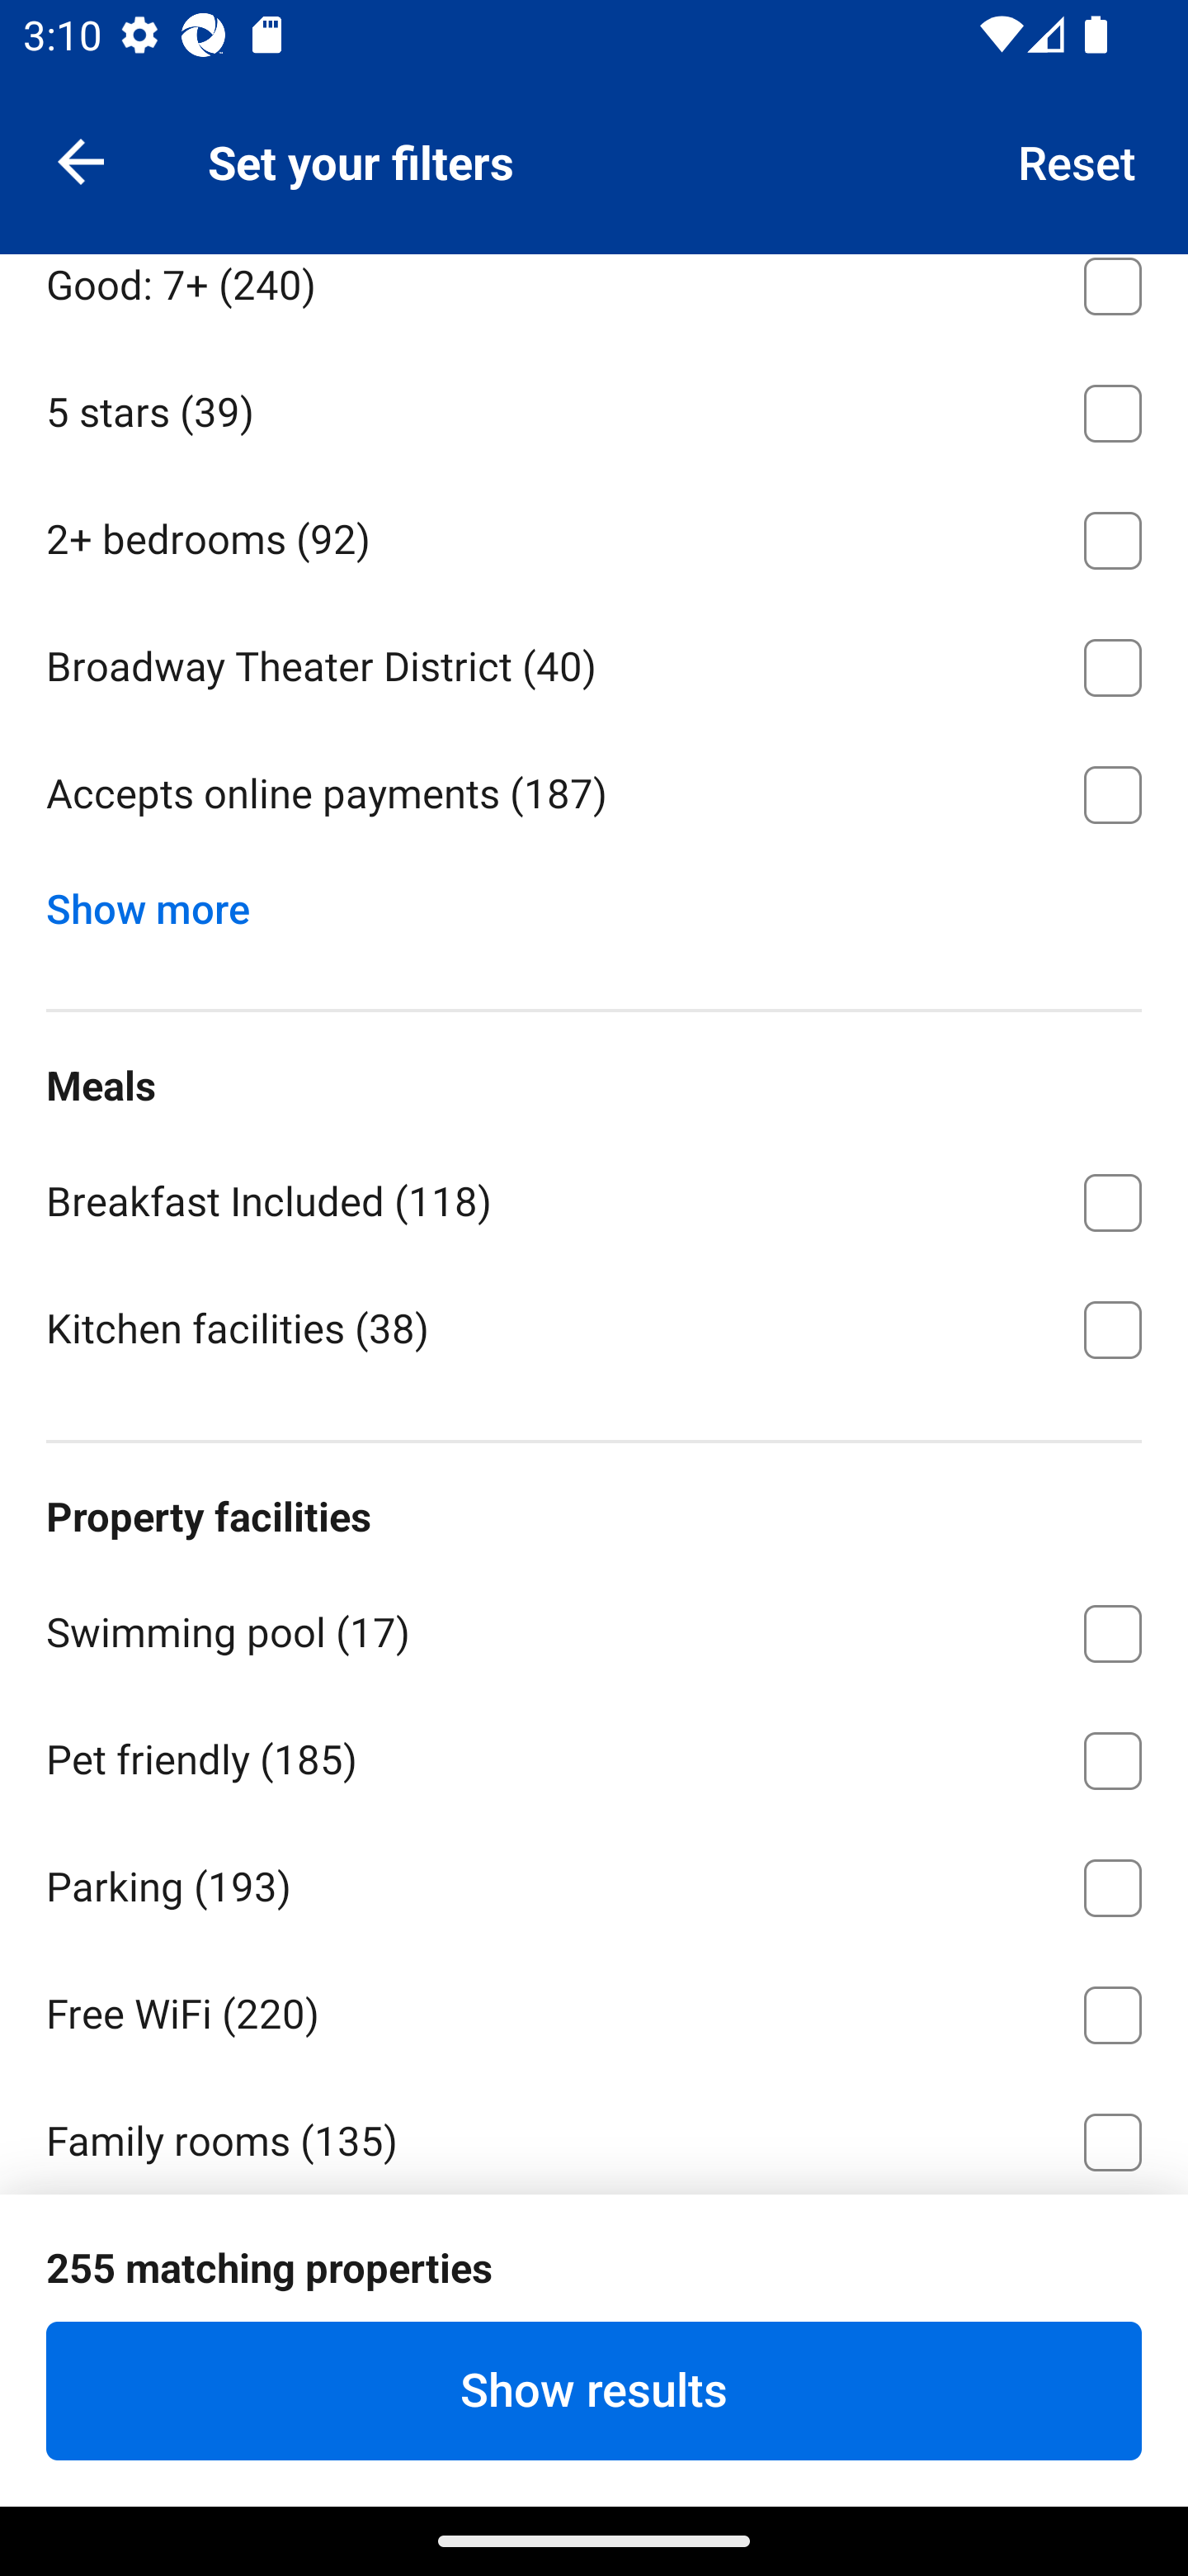 The height and width of the screenshot is (2576, 1188). I want to click on Parking ⁦(193), so click(594, 1881).